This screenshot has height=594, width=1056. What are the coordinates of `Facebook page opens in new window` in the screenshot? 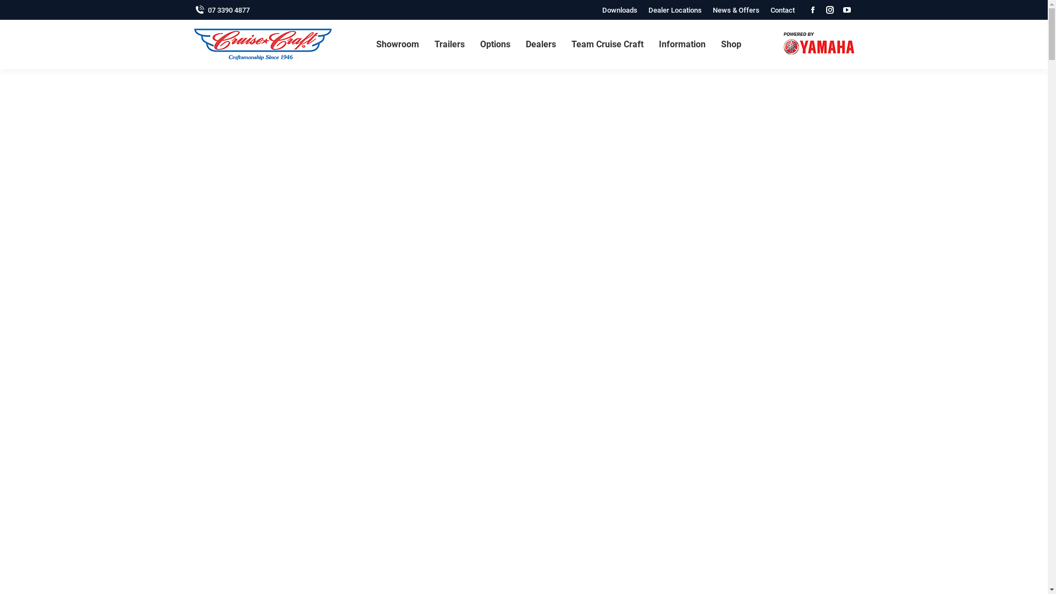 It's located at (812, 10).